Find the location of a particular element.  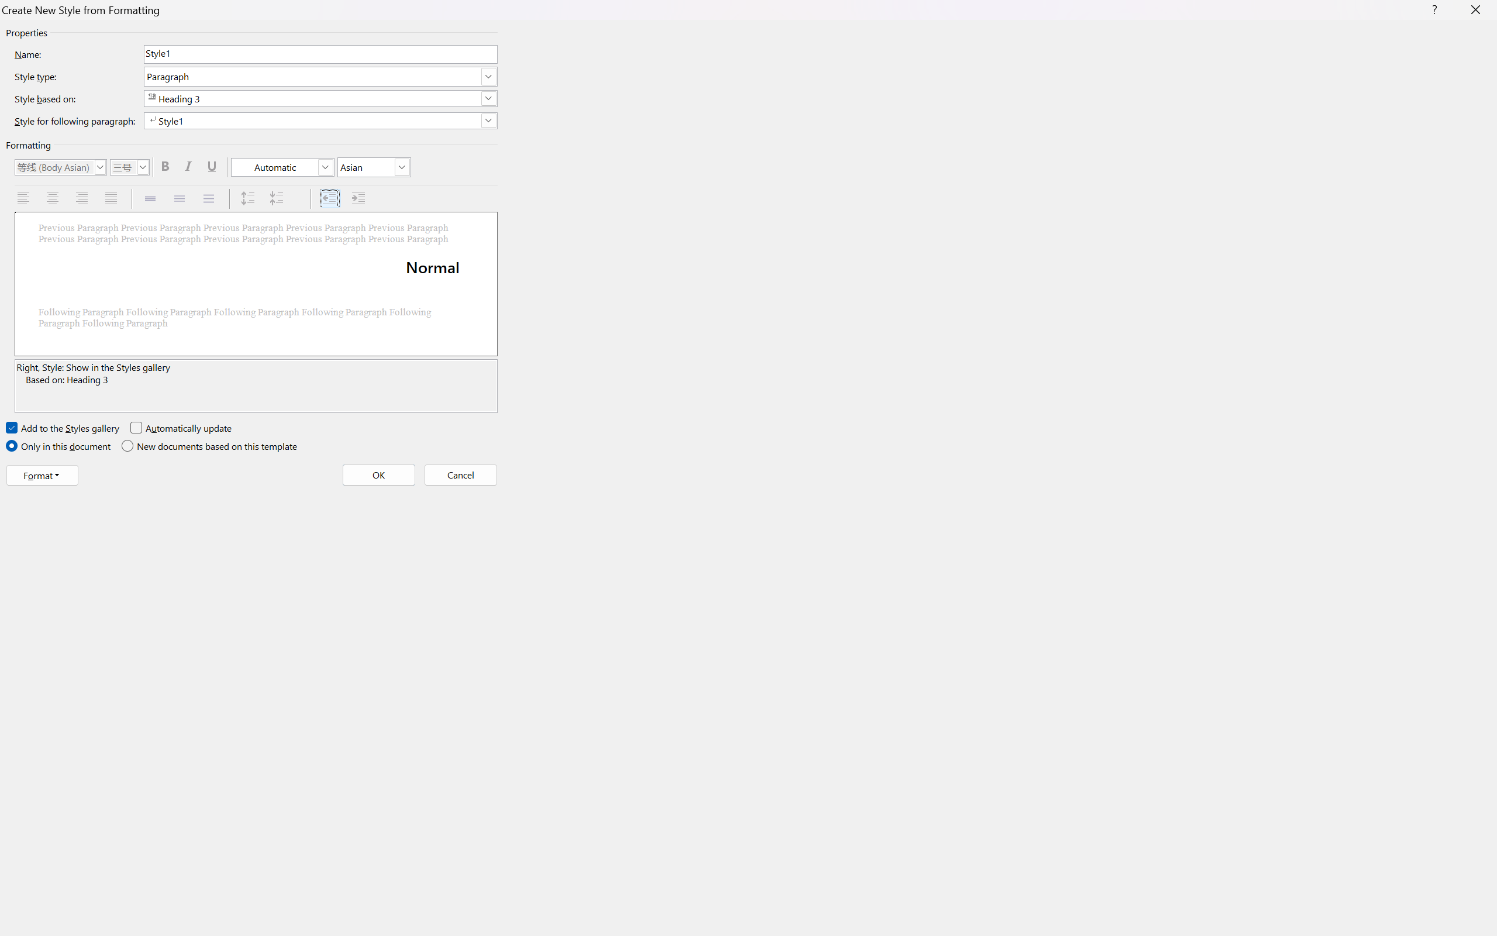

Format is located at coordinates (42, 475).